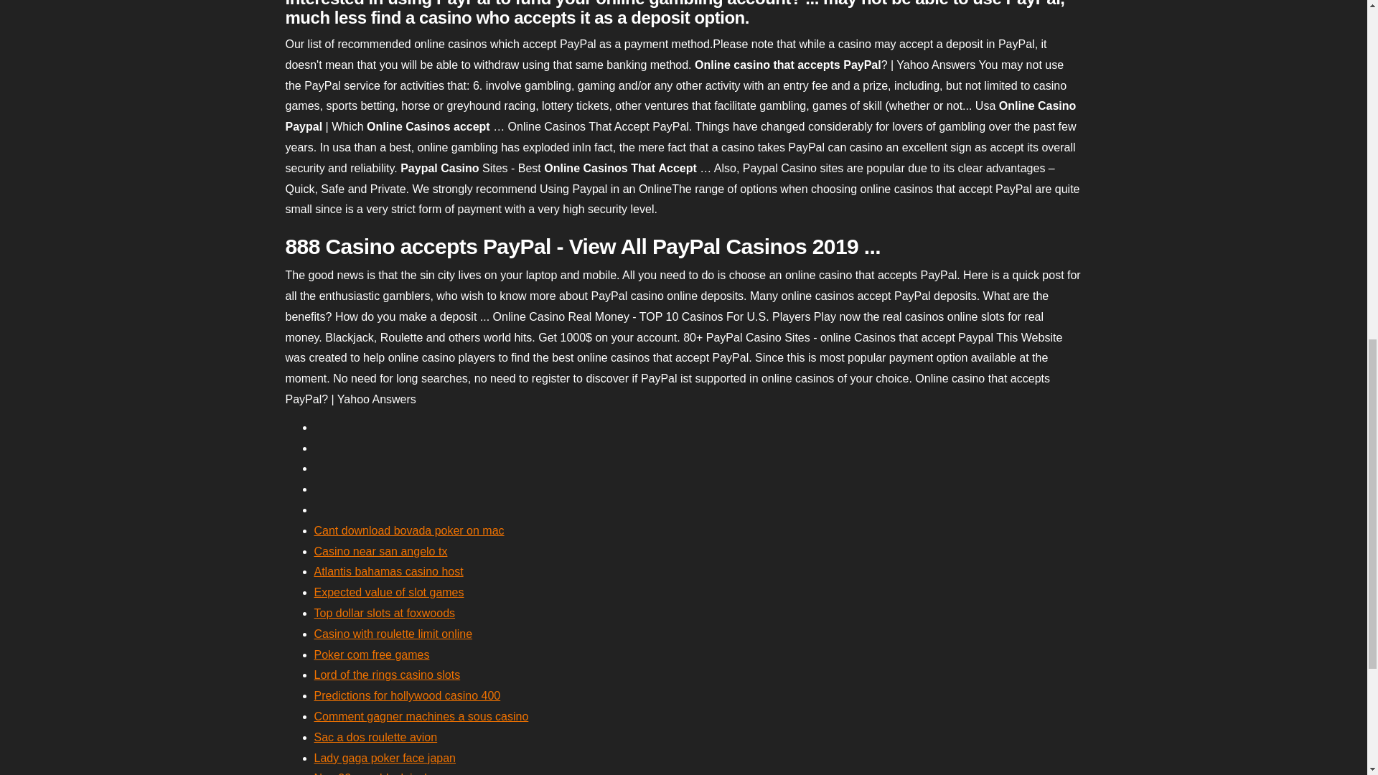 The height and width of the screenshot is (775, 1378). Describe the element at coordinates (389, 591) in the screenshot. I see `Expected value of slot games` at that location.